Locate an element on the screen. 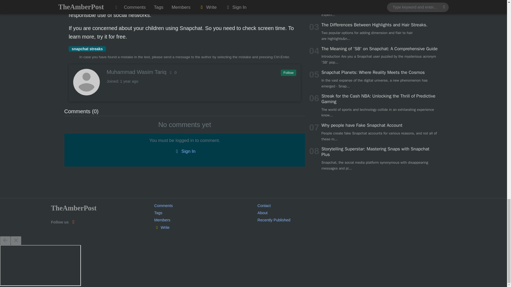 This screenshot has width=511, height=287. Tags is located at coordinates (158, 213).